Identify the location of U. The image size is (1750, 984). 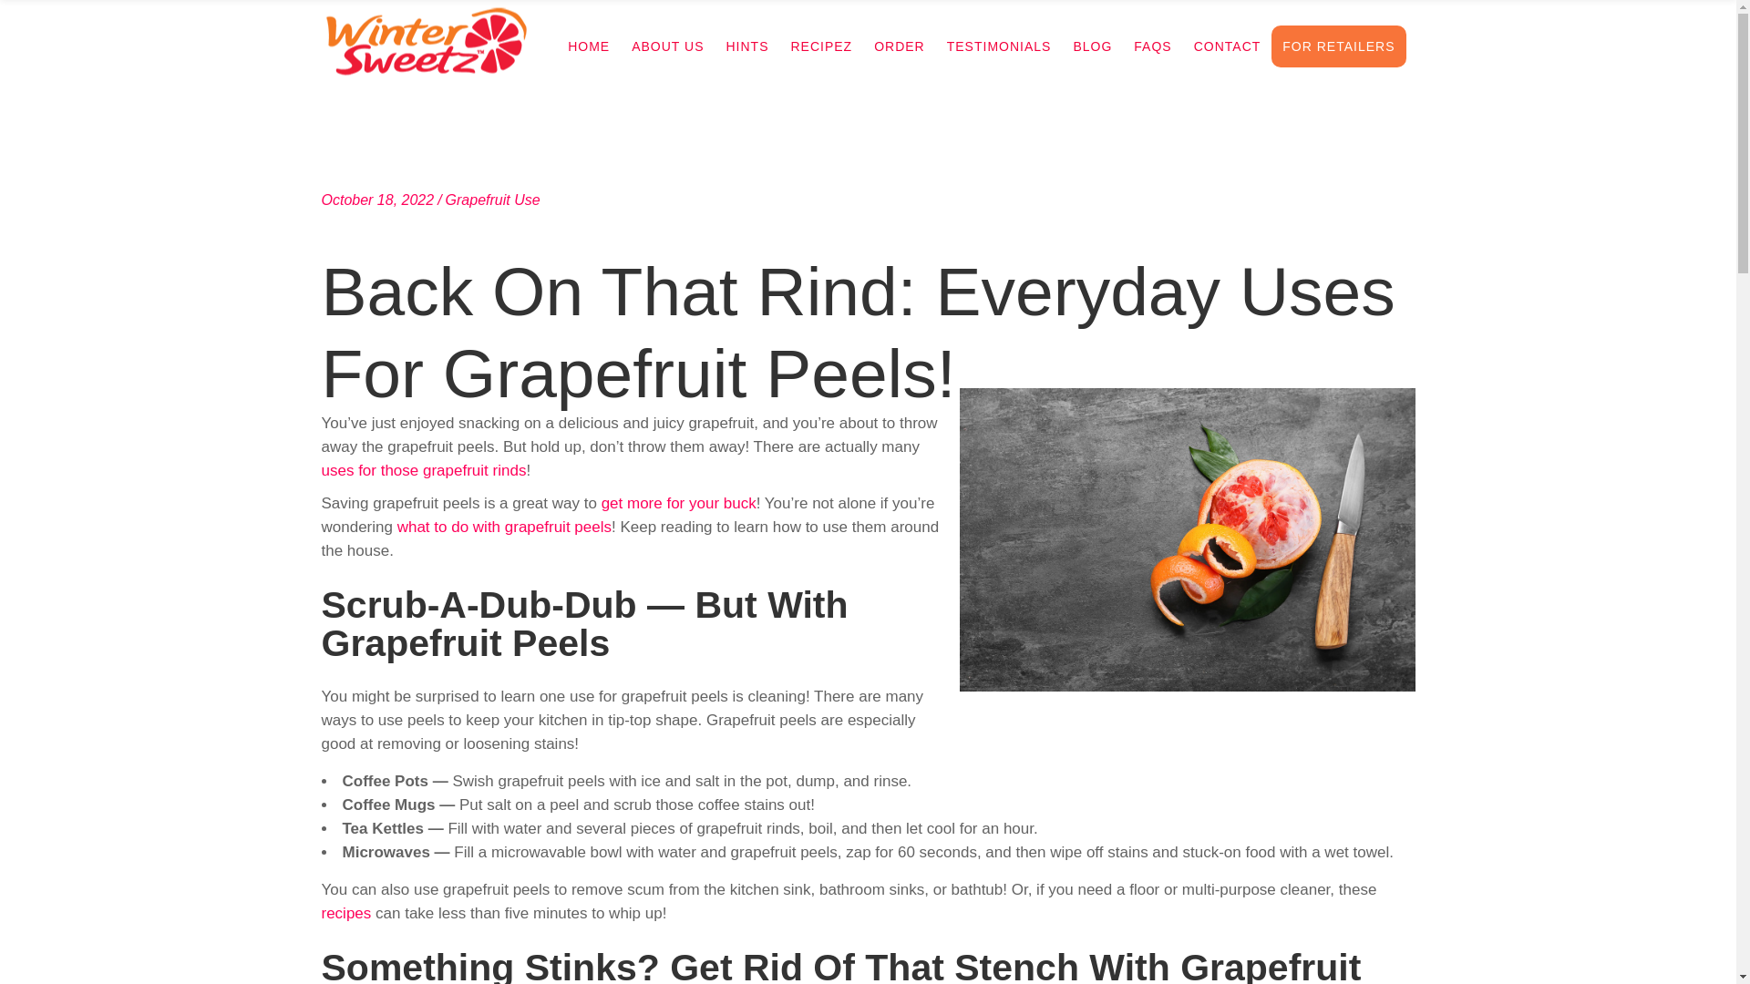
(1188, 496).